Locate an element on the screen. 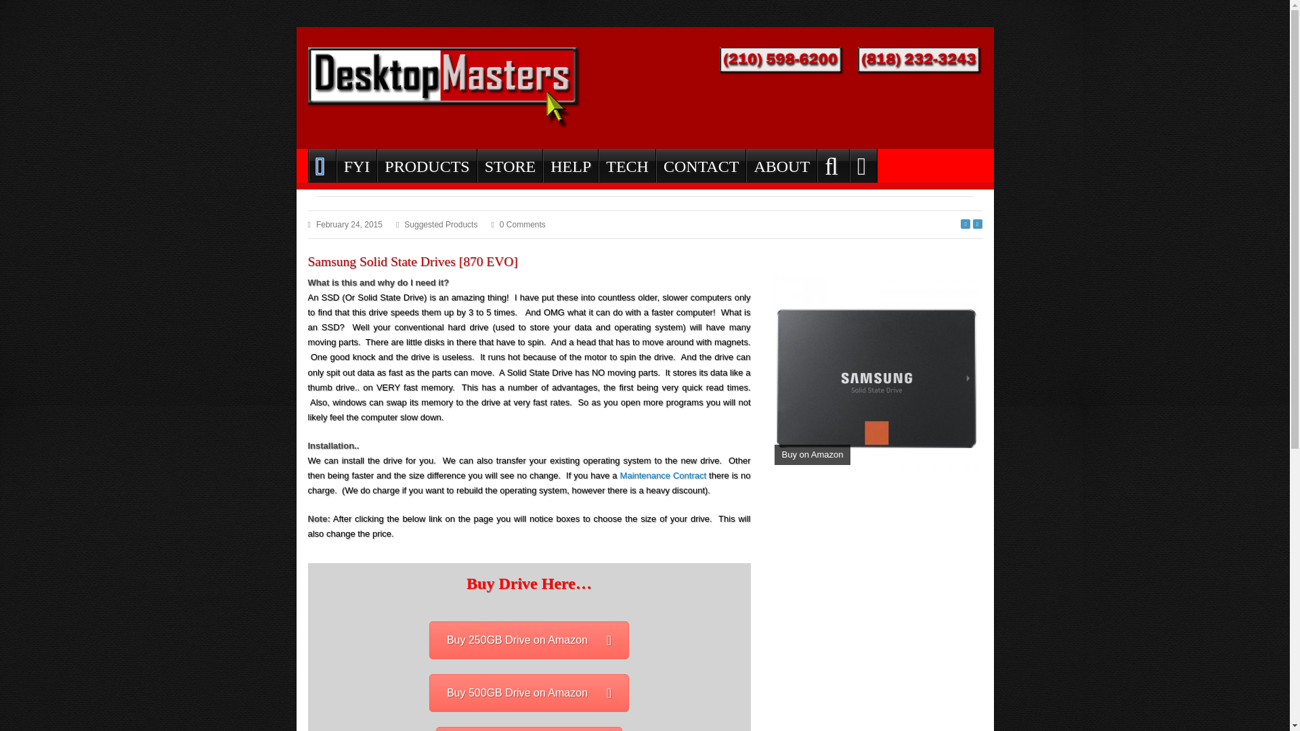 This screenshot has width=1300, height=731. Technical Documentation is located at coordinates (626, 166).